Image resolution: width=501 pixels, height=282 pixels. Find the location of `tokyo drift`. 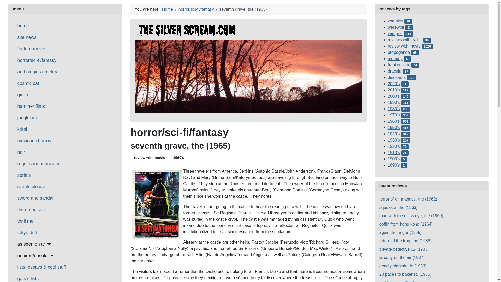

tokyo drift is located at coordinates (27, 232).